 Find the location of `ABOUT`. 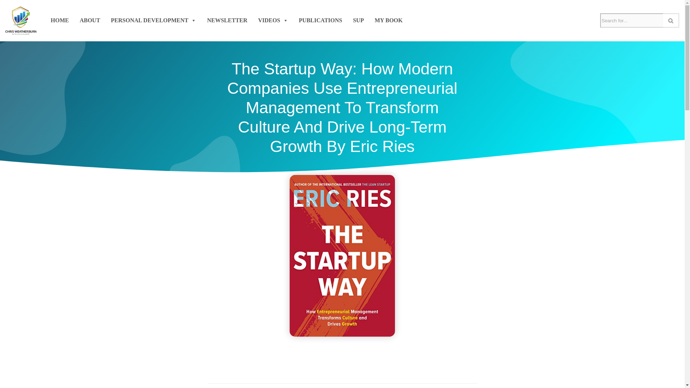

ABOUT is located at coordinates (90, 20).